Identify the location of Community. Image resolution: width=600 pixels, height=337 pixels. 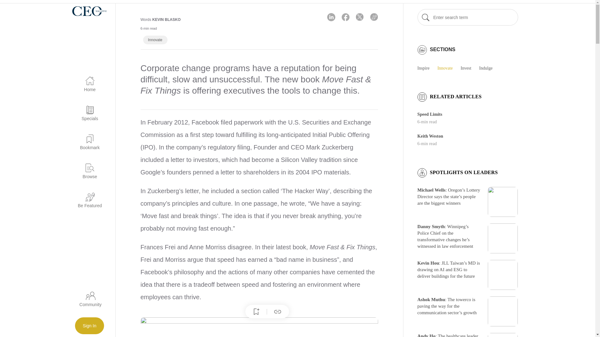
(90, 301).